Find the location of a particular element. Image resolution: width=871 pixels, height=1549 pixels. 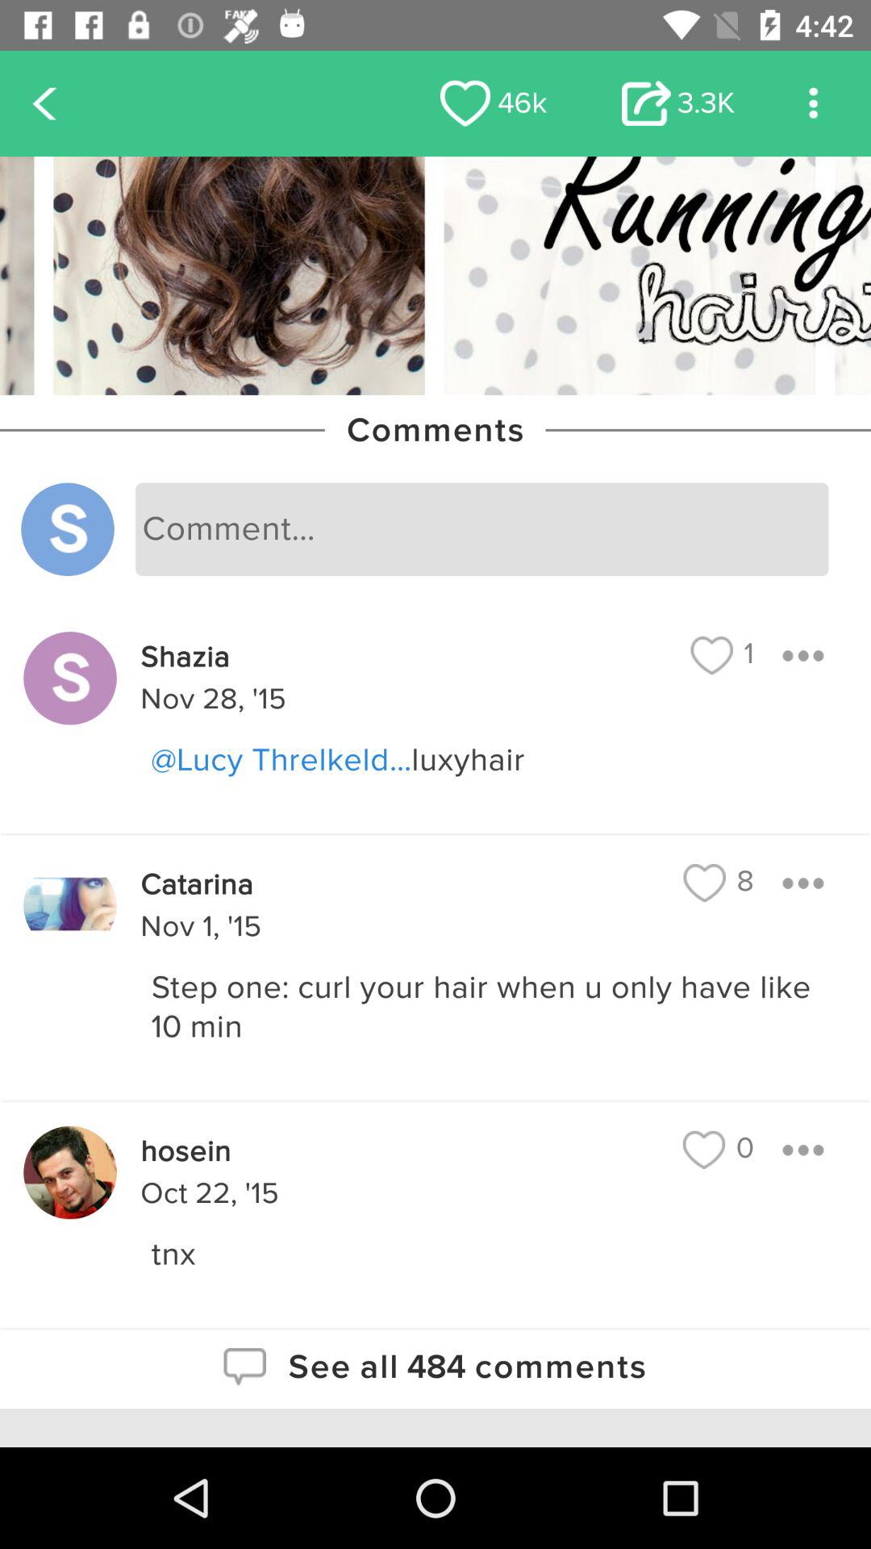

tap the item above step one curl icon is located at coordinates (719, 883).